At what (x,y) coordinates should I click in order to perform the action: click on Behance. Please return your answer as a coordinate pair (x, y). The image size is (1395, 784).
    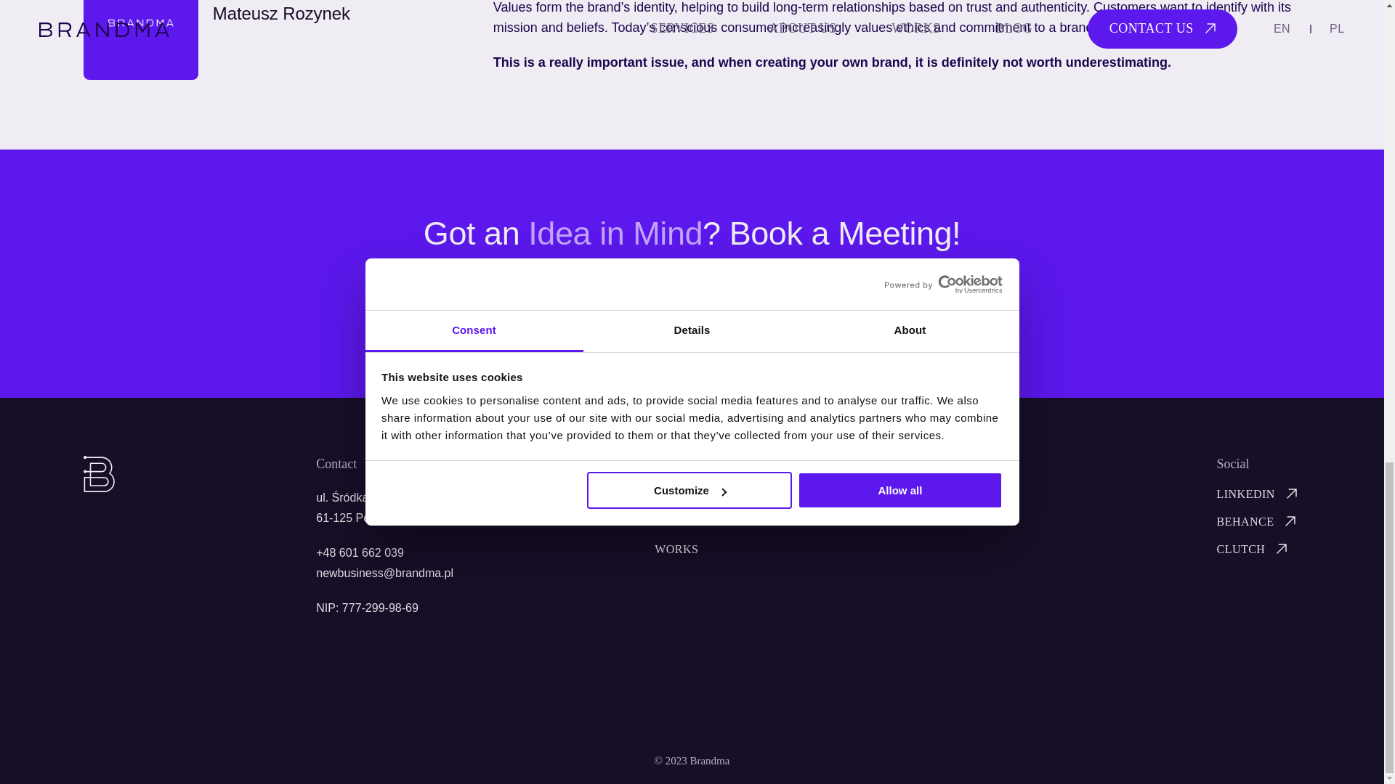
    Looking at the image, I should click on (1258, 521).